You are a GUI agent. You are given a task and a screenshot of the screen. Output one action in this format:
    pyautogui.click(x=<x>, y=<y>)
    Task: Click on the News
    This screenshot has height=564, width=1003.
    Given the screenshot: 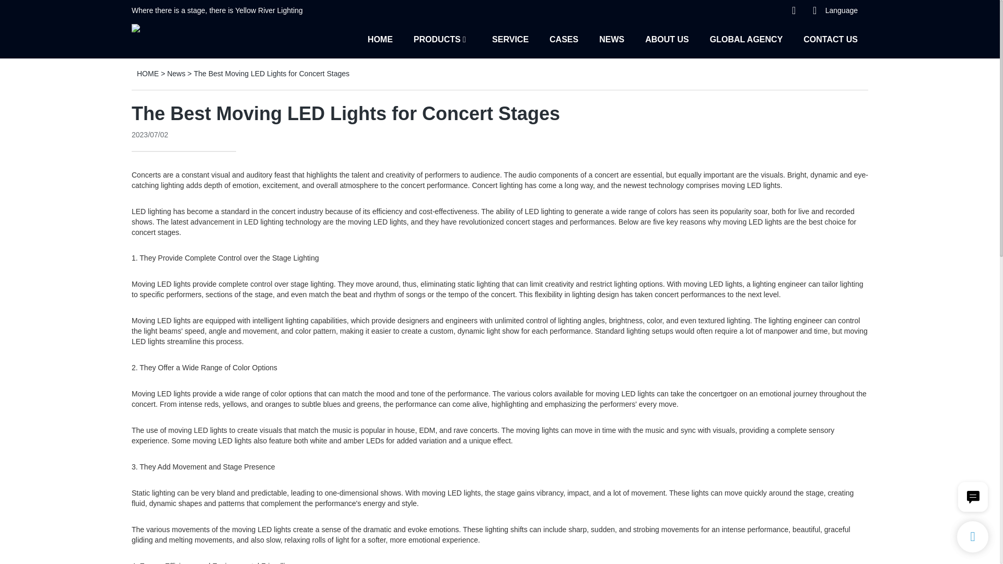 What is the action you would take?
    pyautogui.click(x=177, y=73)
    